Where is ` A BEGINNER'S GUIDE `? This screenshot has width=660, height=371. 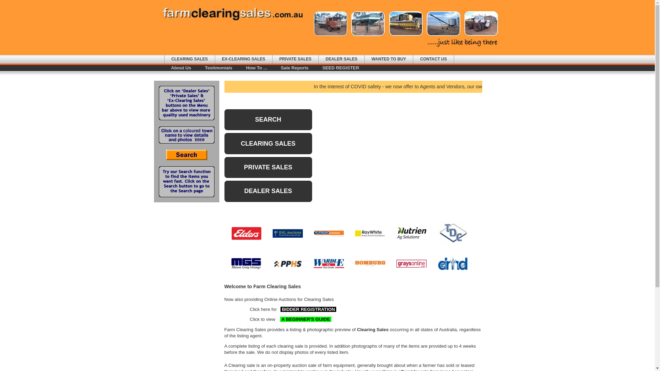
 A BEGINNER'S GUIDE  is located at coordinates (306, 319).